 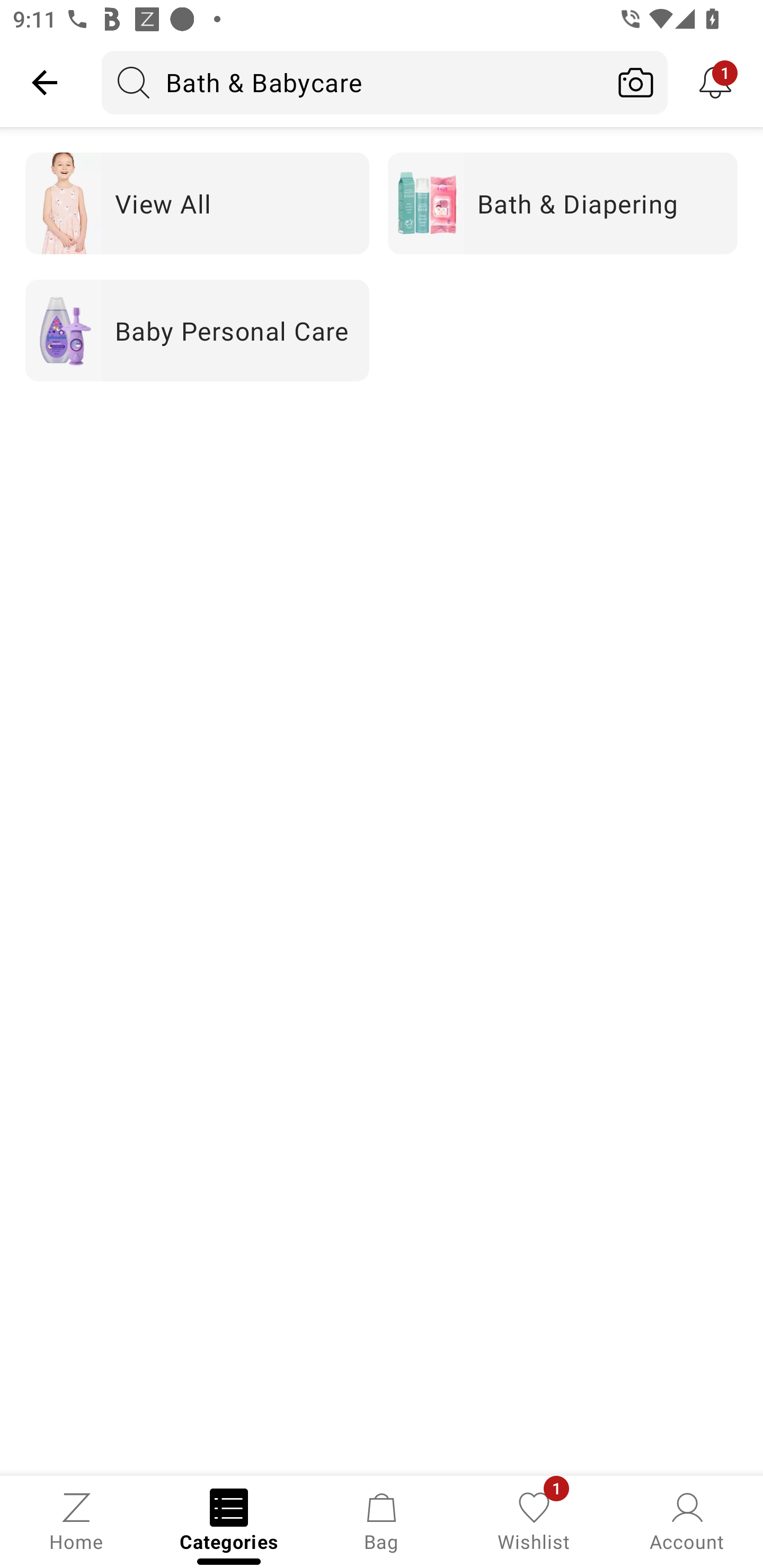 What do you see at coordinates (45, 82) in the screenshot?
I see `Navigate up` at bounding box center [45, 82].